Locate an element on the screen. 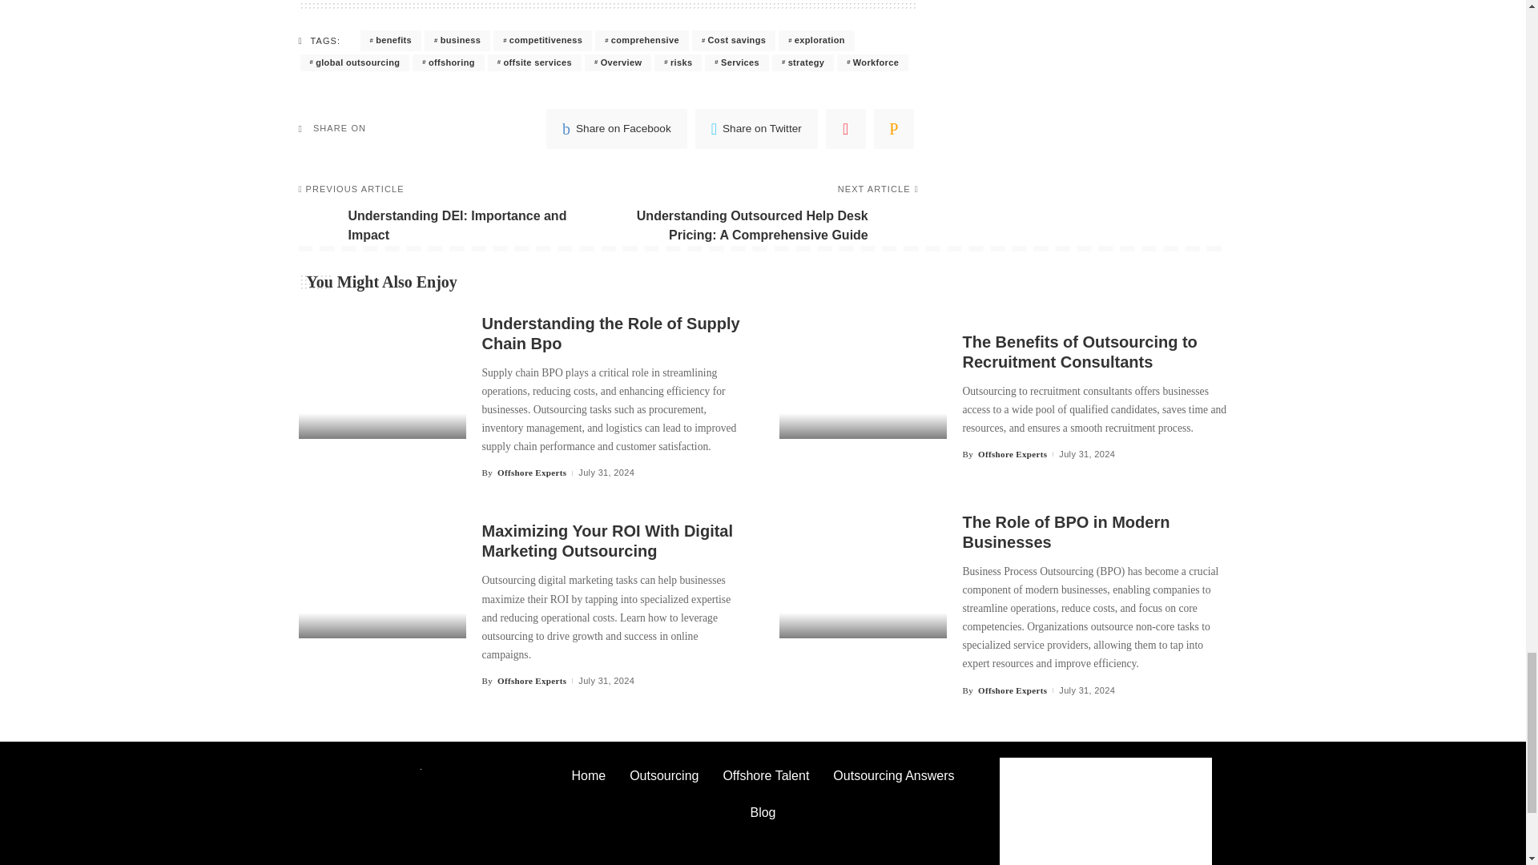 The image size is (1538, 865). Cost savings is located at coordinates (734, 40).